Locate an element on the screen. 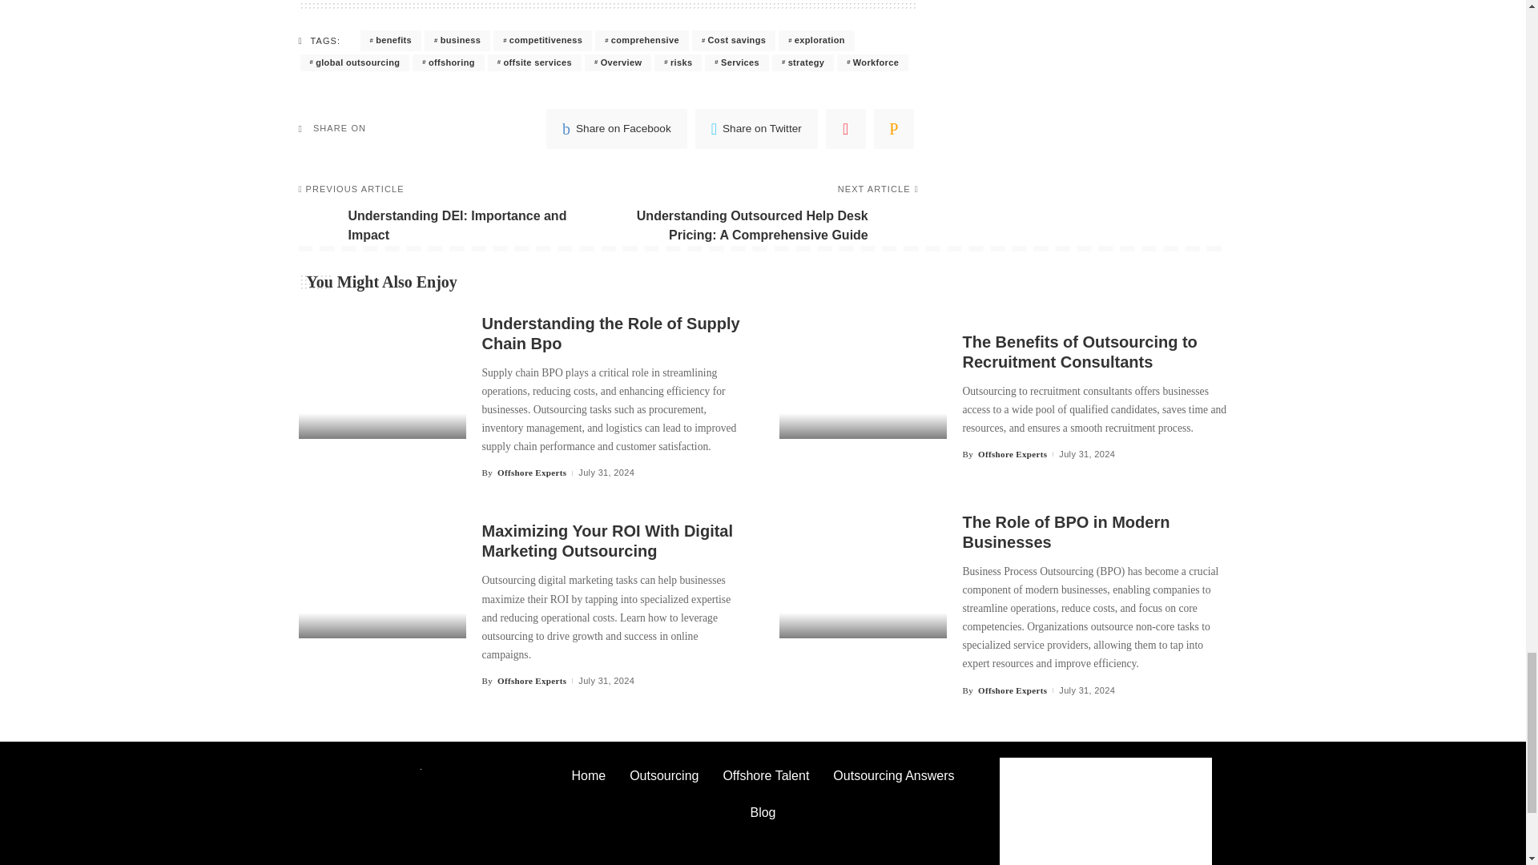 The image size is (1538, 865). Cost savings is located at coordinates (734, 40).